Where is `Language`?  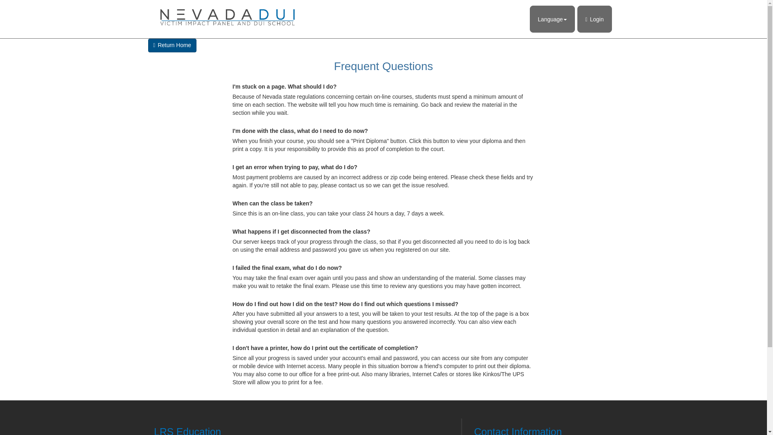
Language is located at coordinates (552, 19).